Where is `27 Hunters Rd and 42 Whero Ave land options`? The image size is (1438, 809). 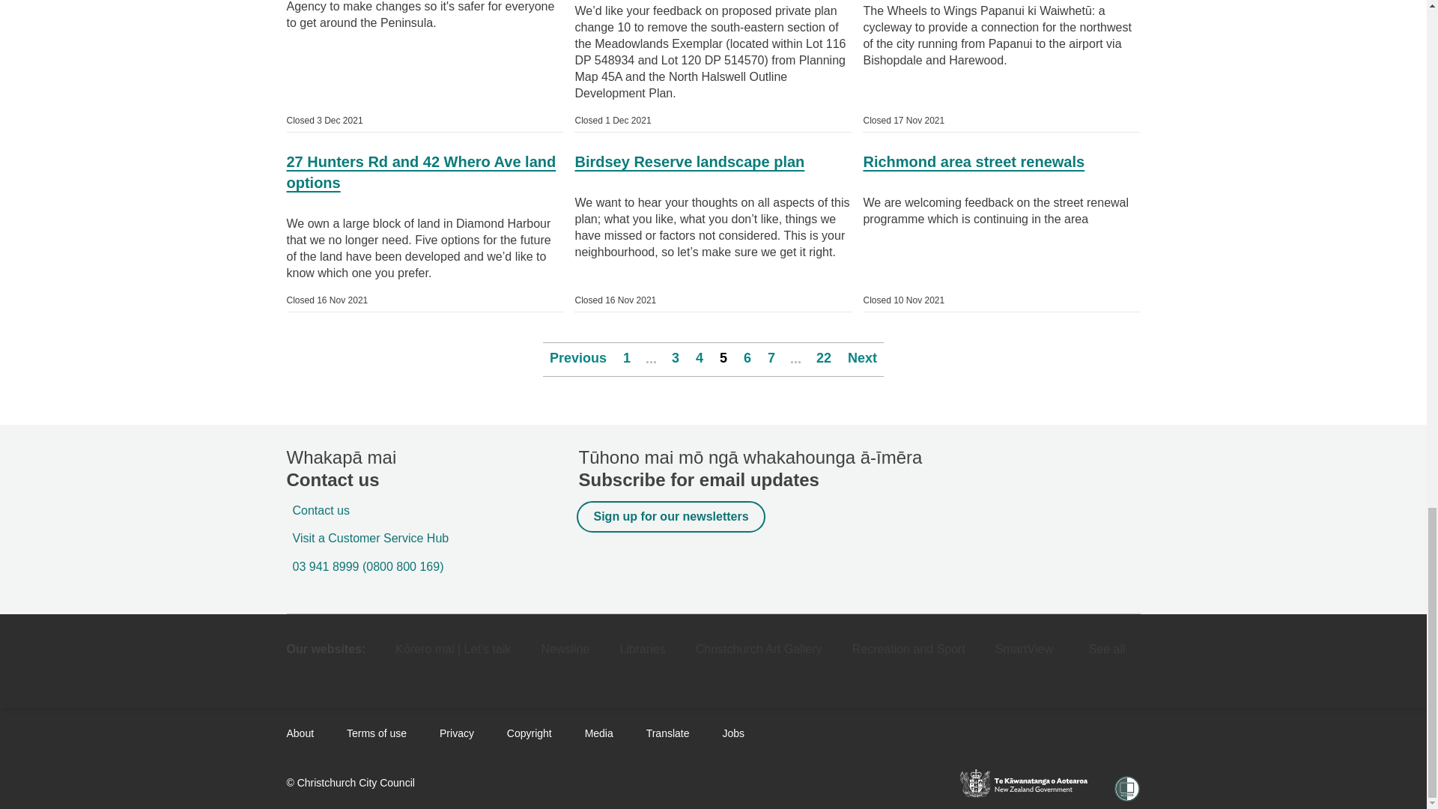 27 Hunters Rd and 42 Whero Ave land options is located at coordinates (425, 180).